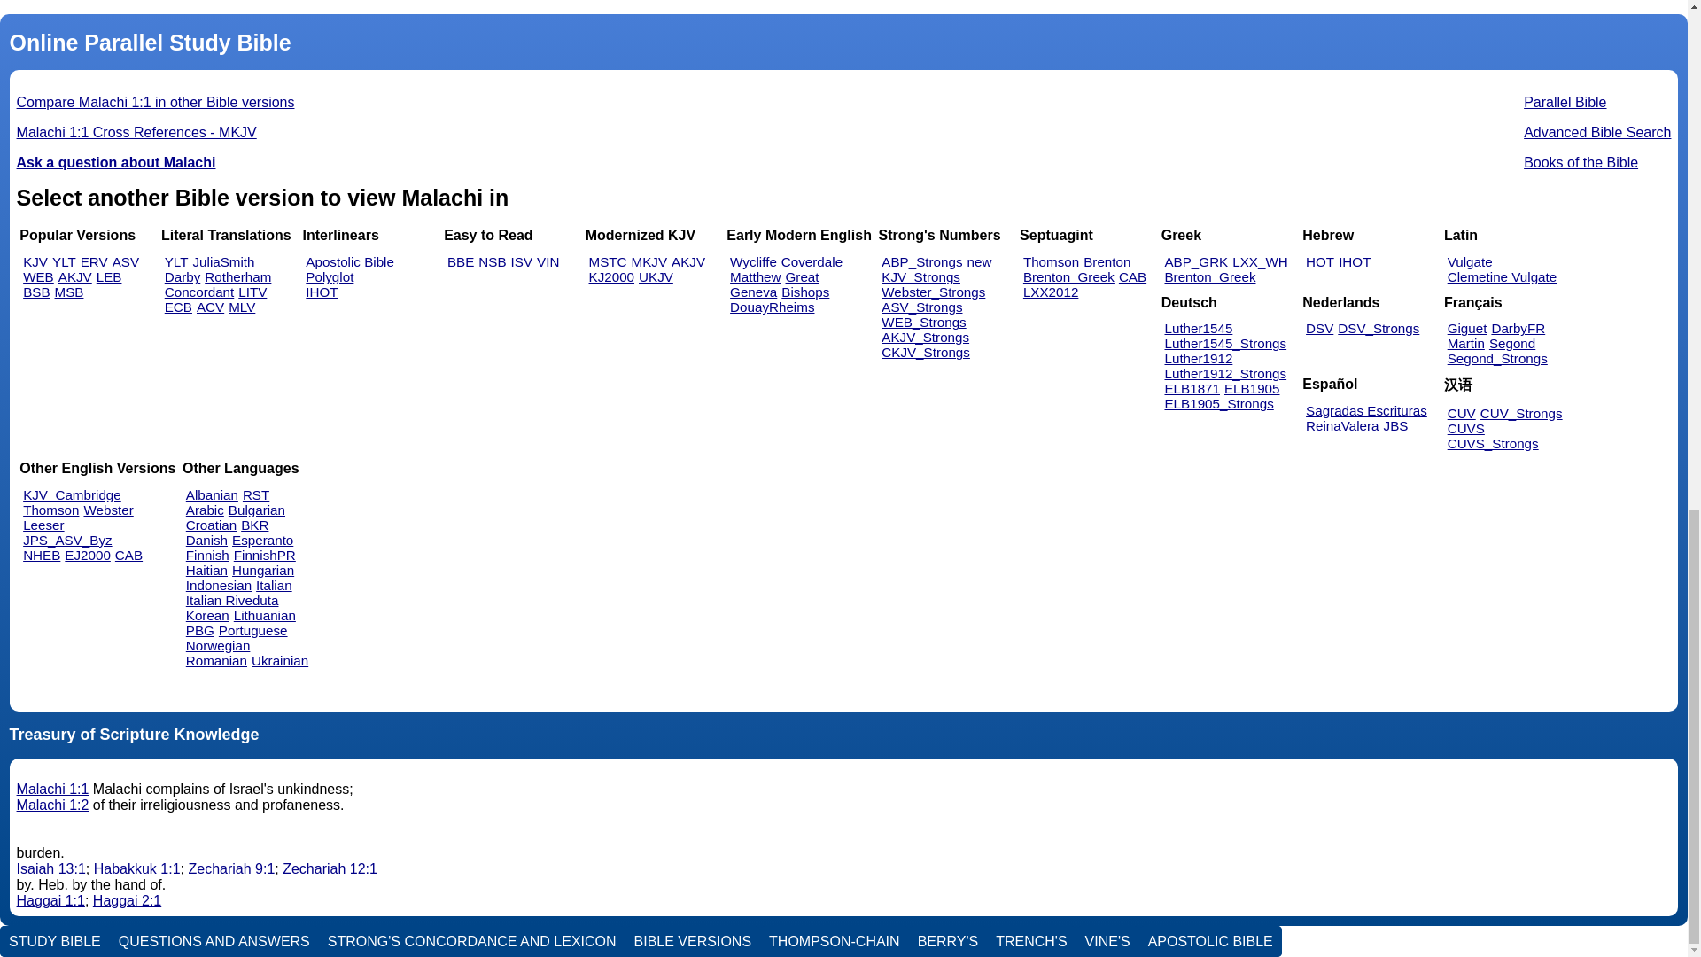 This screenshot has height=957, width=1701. I want to click on KJV, so click(35, 261).